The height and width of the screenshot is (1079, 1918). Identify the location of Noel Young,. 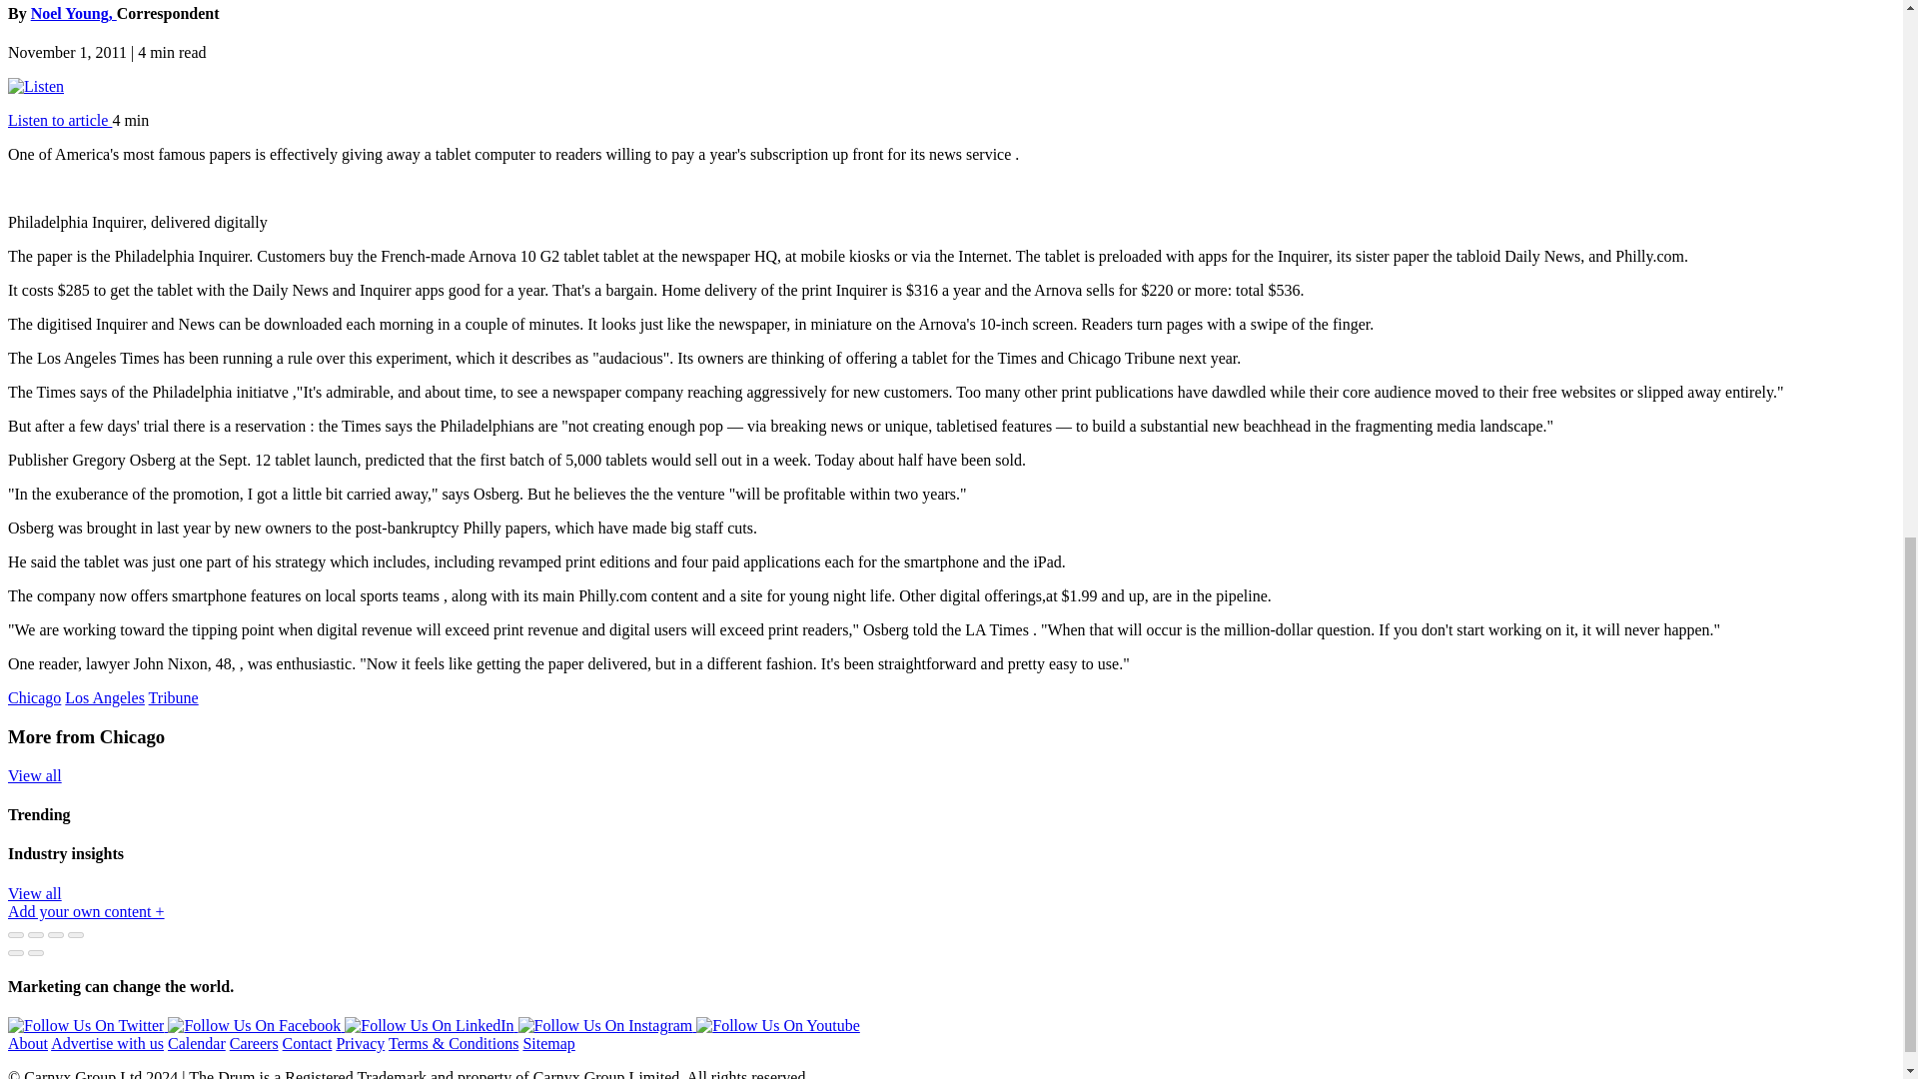
(74, 13).